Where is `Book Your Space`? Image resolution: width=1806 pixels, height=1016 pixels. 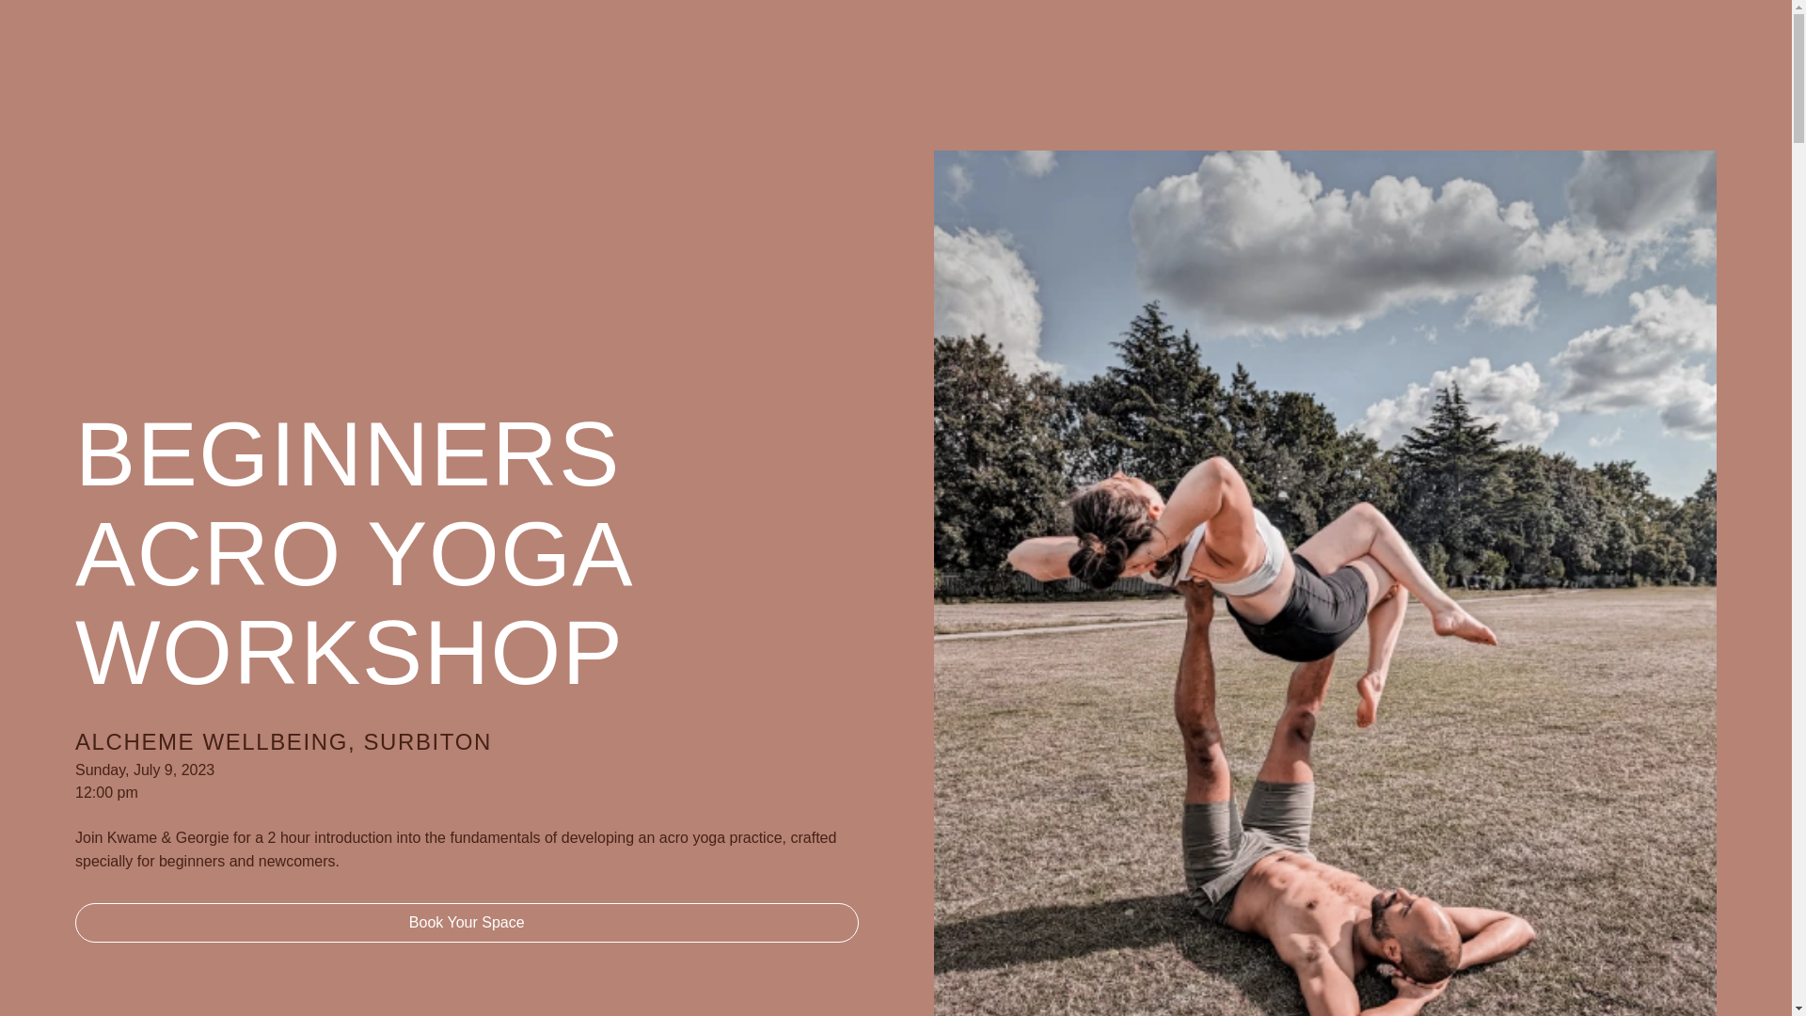 Book Your Space is located at coordinates (467, 923).